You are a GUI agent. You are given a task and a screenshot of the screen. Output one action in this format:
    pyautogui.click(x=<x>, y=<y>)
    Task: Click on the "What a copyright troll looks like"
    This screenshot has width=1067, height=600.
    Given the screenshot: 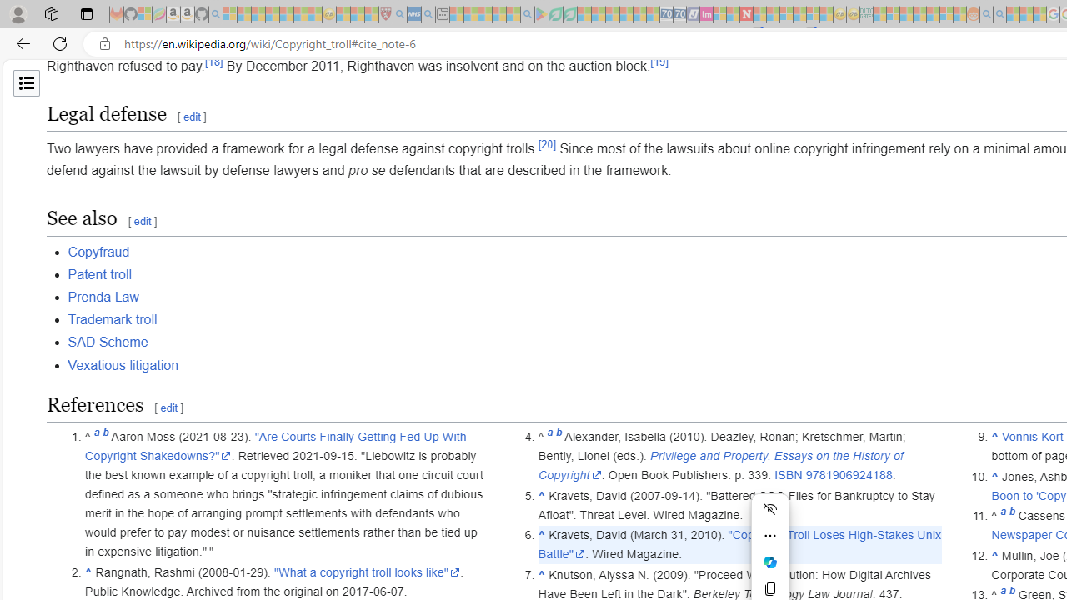 What is the action you would take?
    pyautogui.click(x=367, y=572)
    